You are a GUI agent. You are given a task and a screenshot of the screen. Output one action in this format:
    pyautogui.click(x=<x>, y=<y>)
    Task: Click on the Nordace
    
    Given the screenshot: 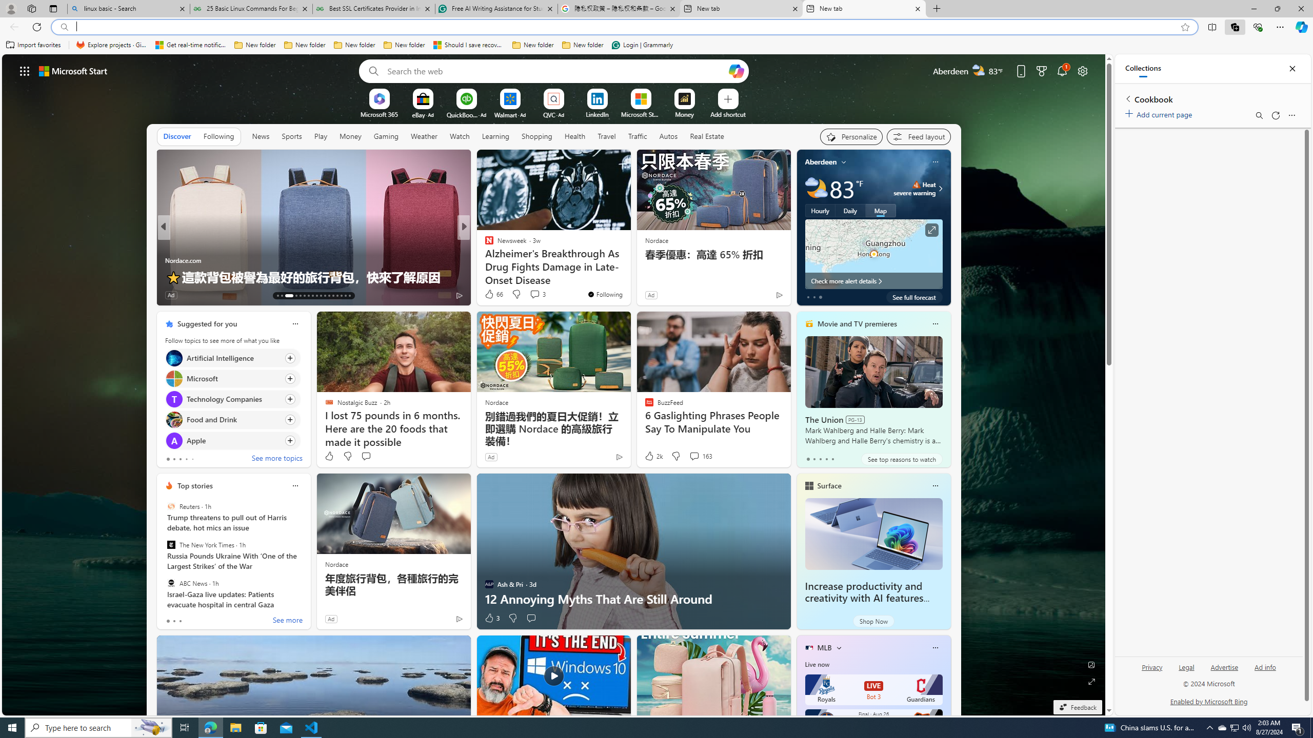 What is the action you would take?
    pyautogui.click(x=336, y=564)
    